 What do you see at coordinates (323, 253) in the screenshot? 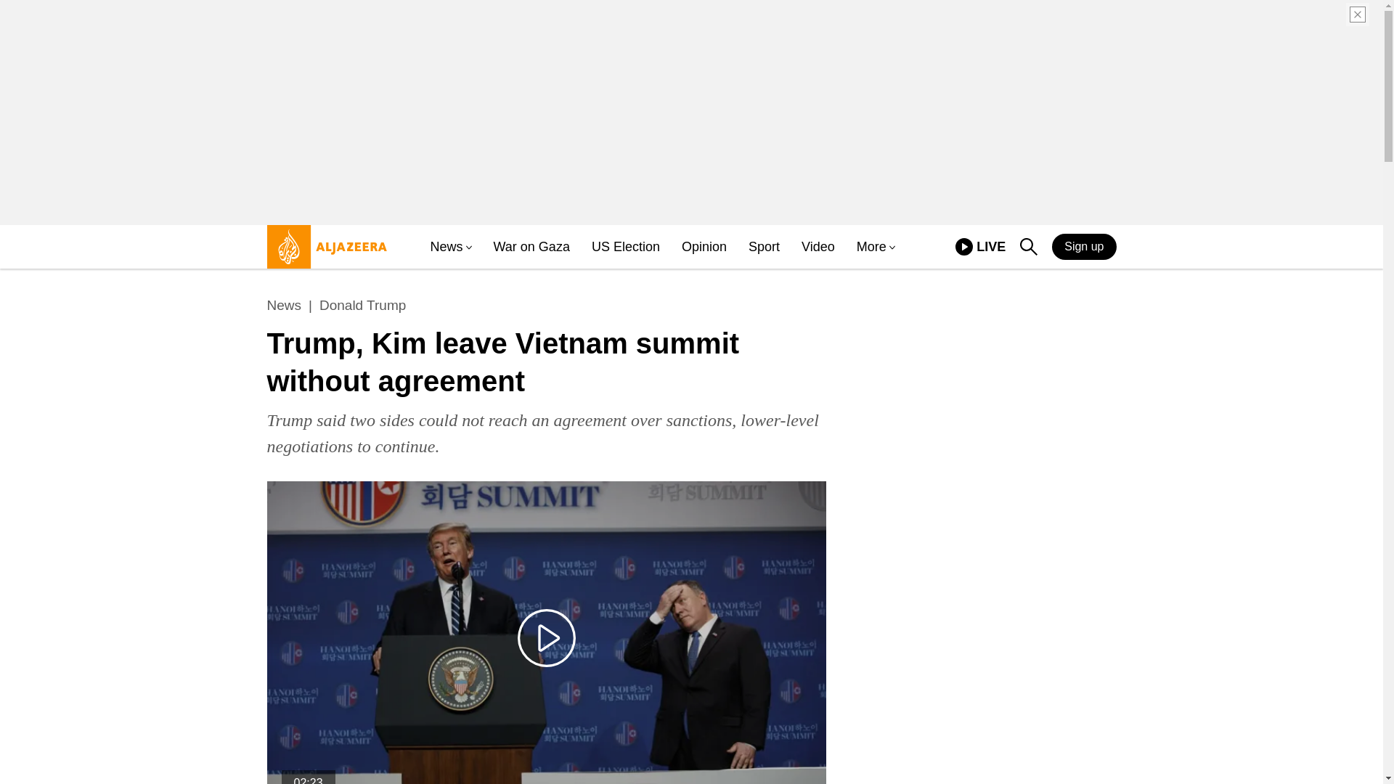
I see `Skip to Content` at bounding box center [323, 253].